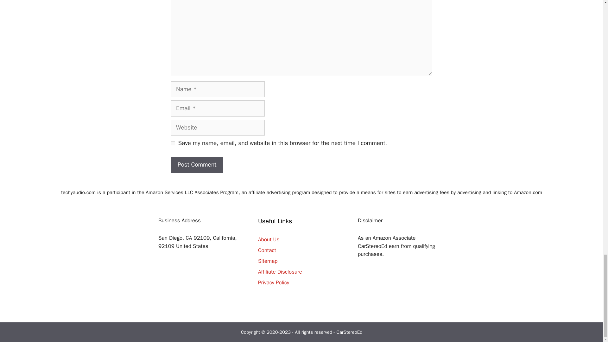  Describe the element at coordinates (202, 305) in the screenshot. I see `DMCA.com Protection Status` at that location.